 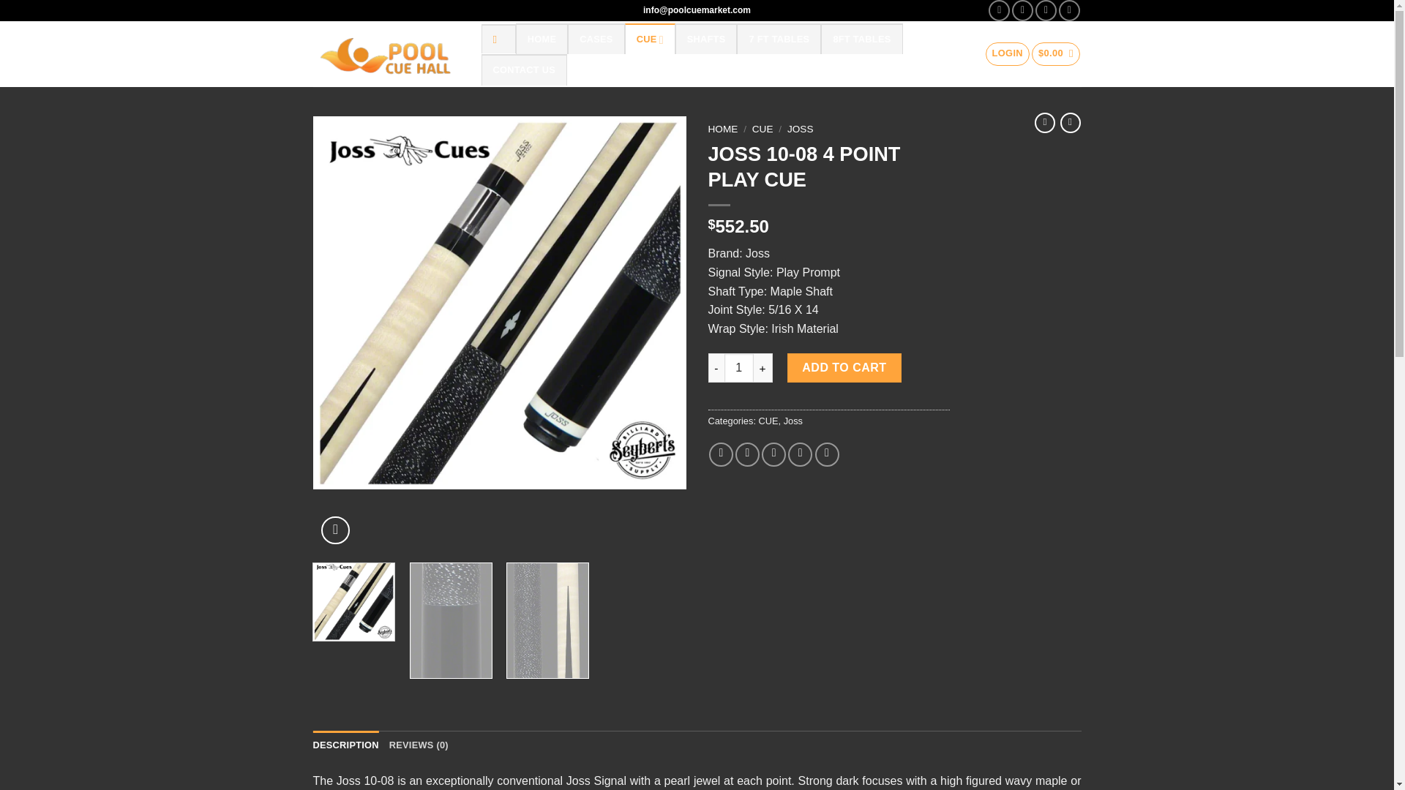 I want to click on Follow on Twitter, so click(x=1046, y=10).